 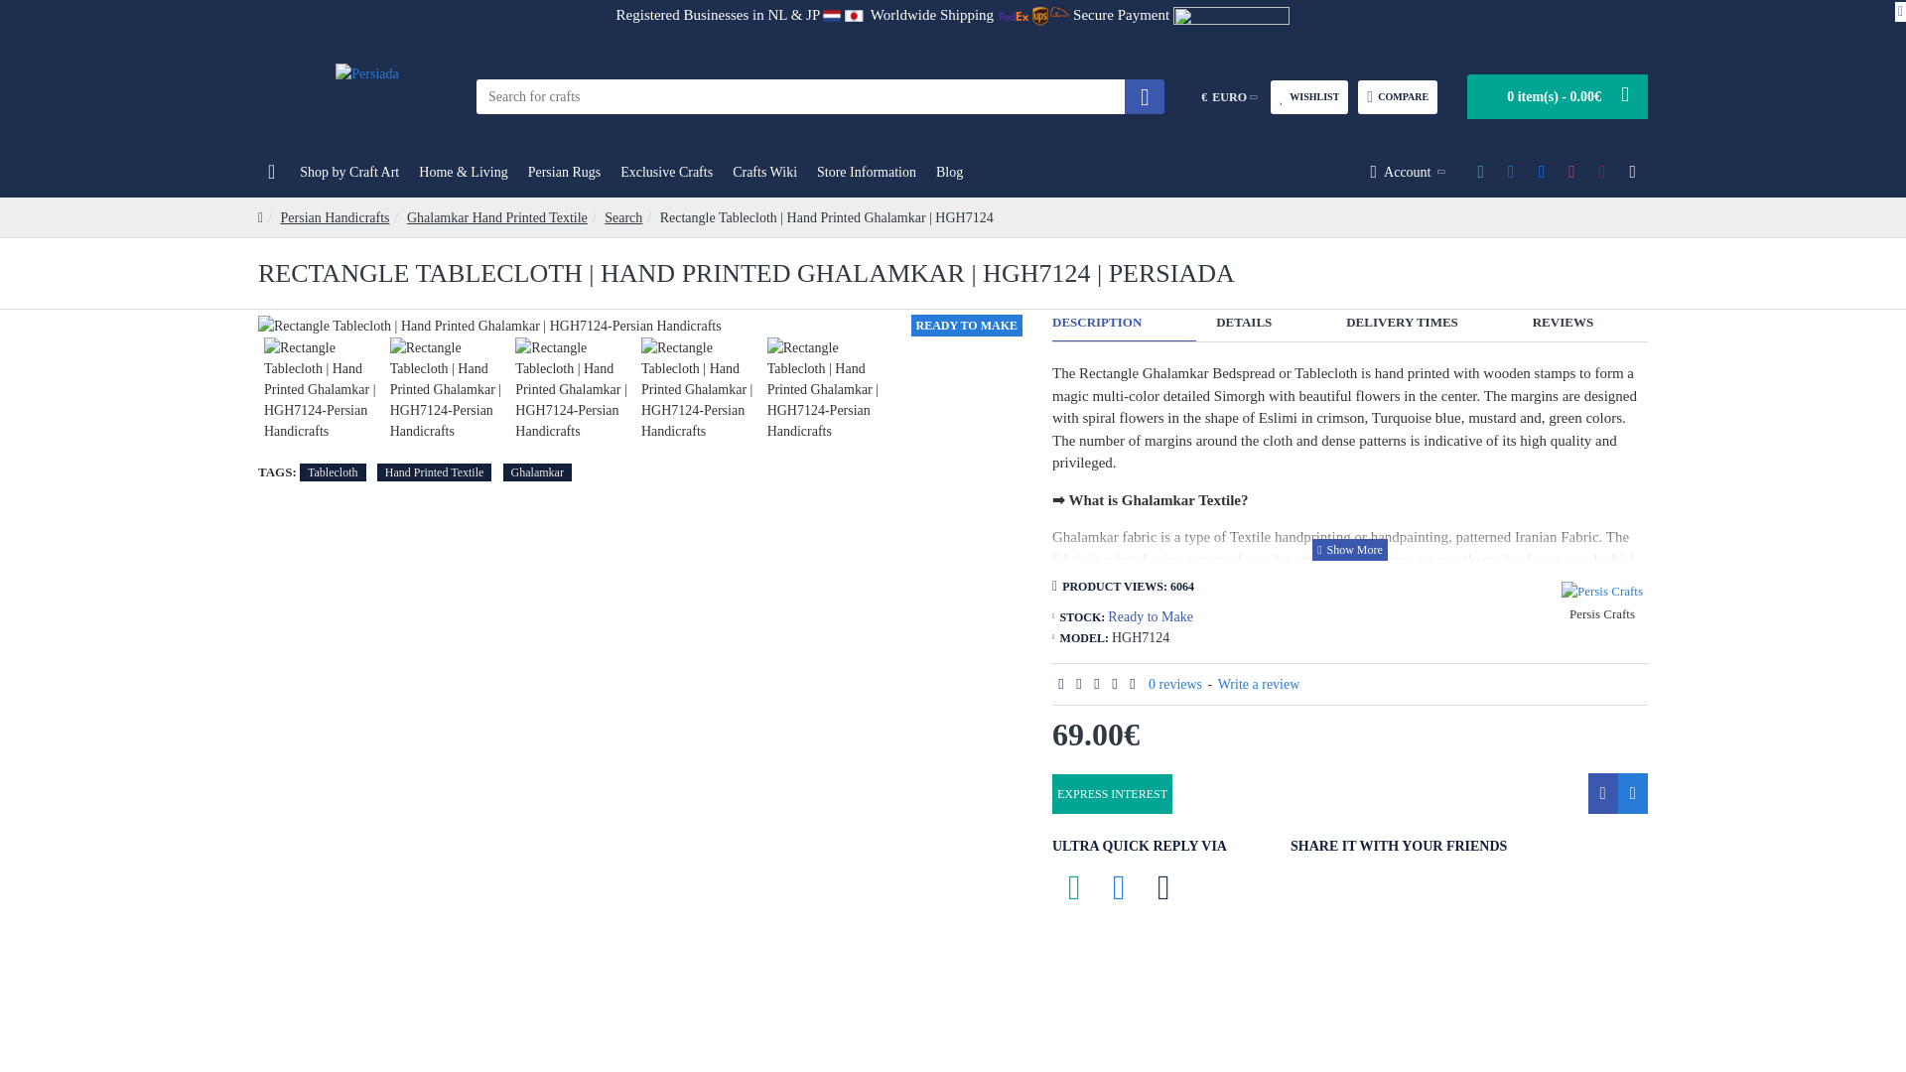 I want to click on Shop by Craft Art, so click(x=349, y=173).